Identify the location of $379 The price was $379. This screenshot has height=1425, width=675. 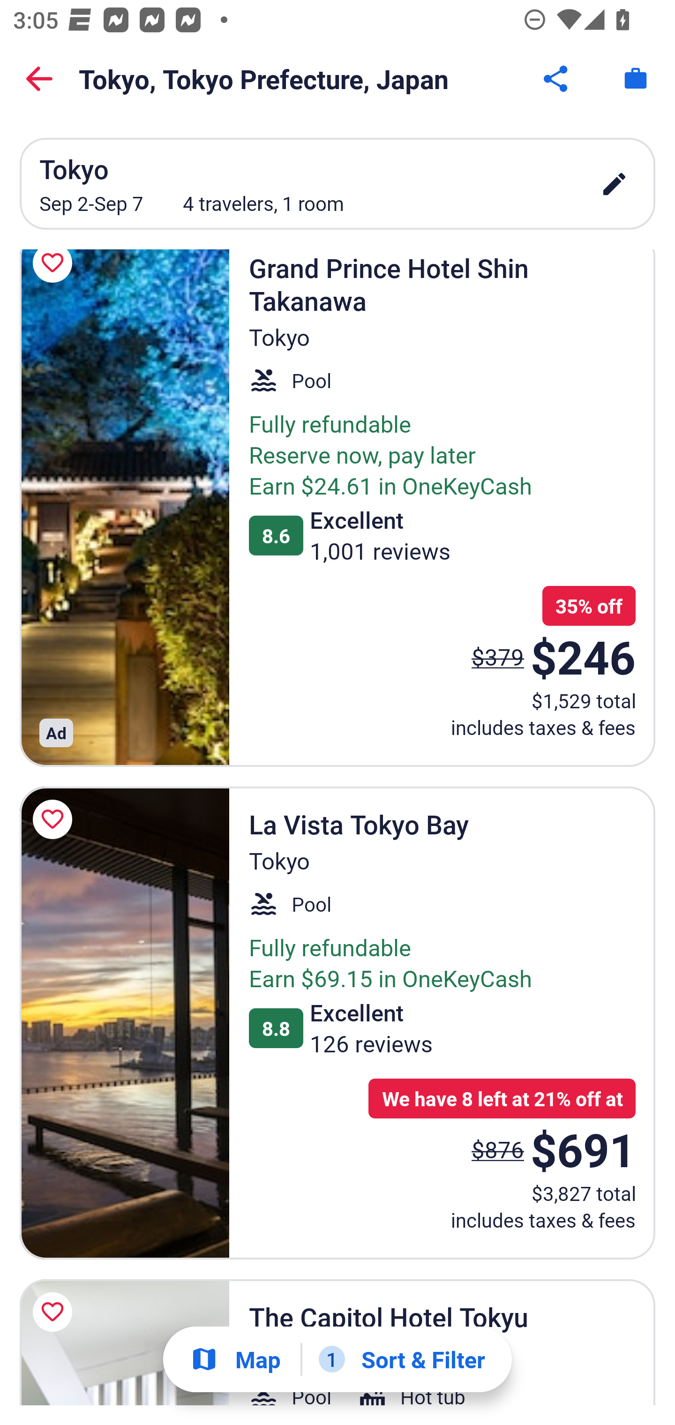
(498, 656).